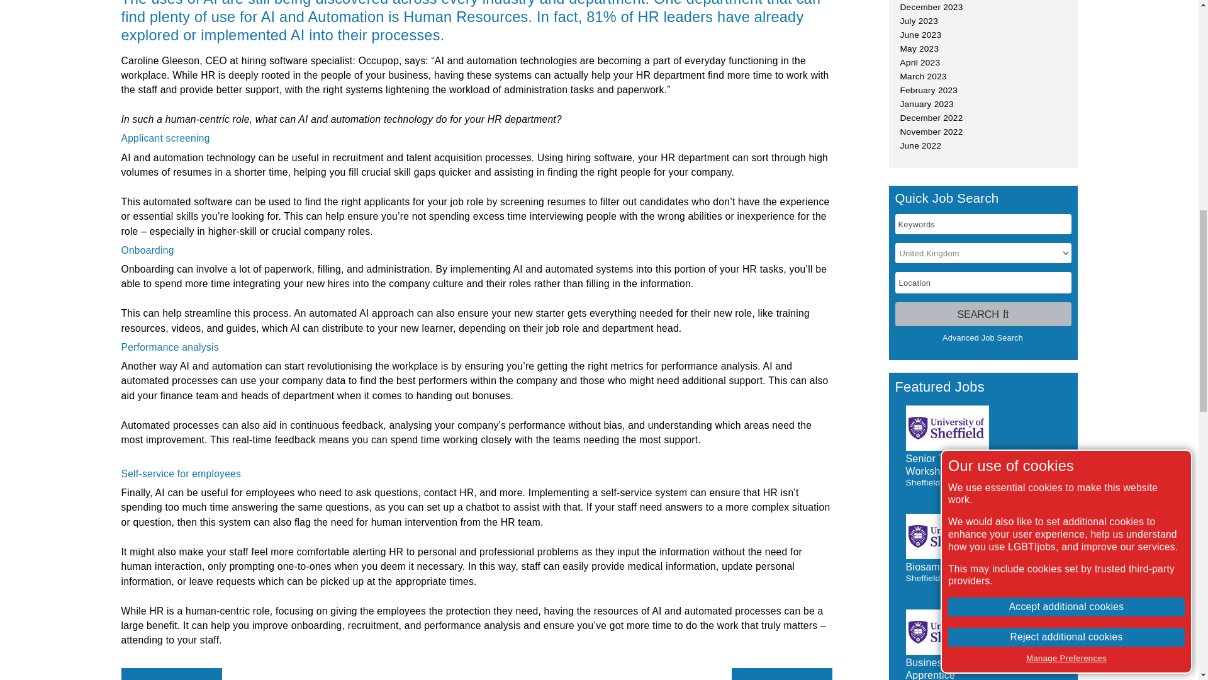 Image resolution: width=1208 pixels, height=680 pixels. I want to click on Previous Post, so click(171, 674).